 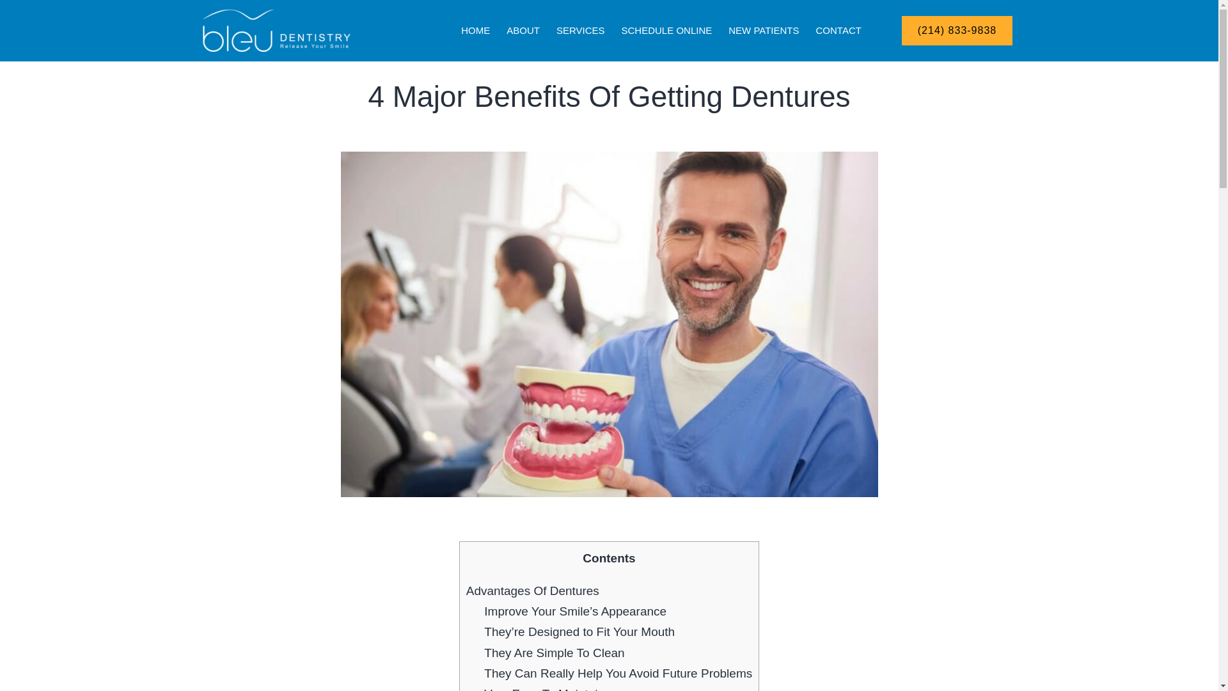 I want to click on ABOUT, so click(x=523, y=31).